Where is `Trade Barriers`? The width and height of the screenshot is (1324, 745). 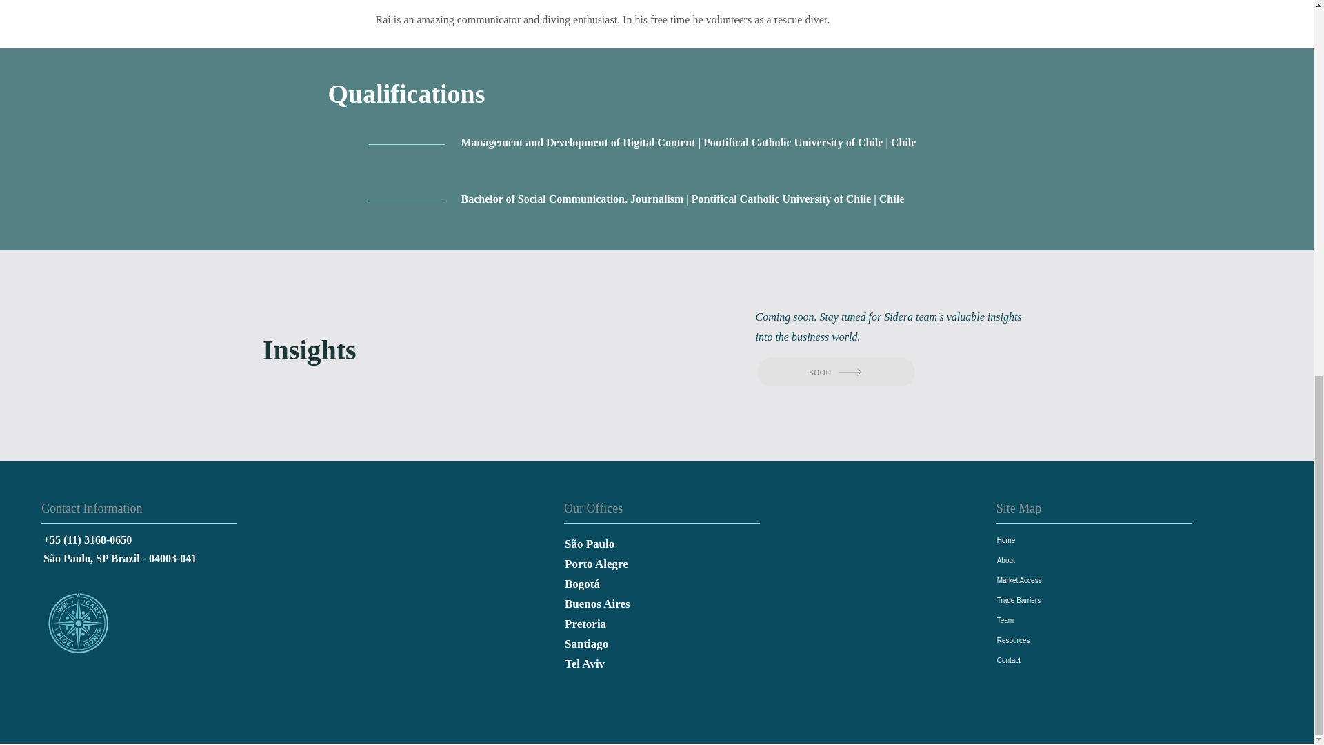
Trade Barriers is located at coordinates (1065, 600).